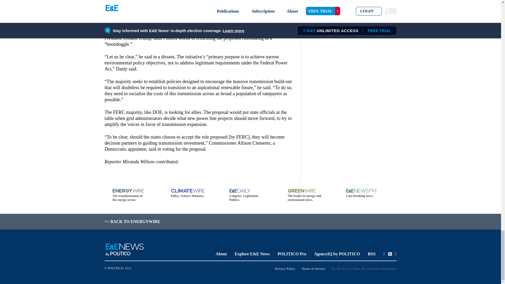  I want to click on The transformation of the energy sector., so click(134, 195).